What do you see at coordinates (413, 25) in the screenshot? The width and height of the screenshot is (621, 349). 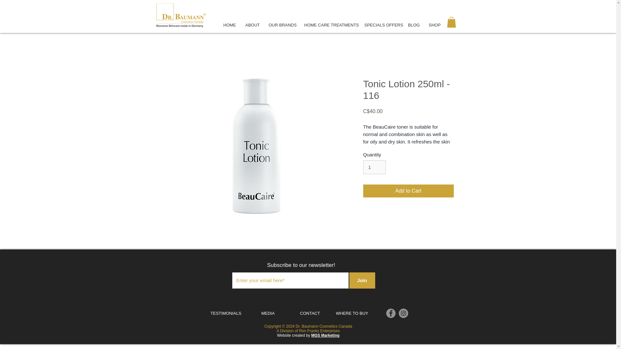 I see `BLOG` at bounding box center [413, 25].